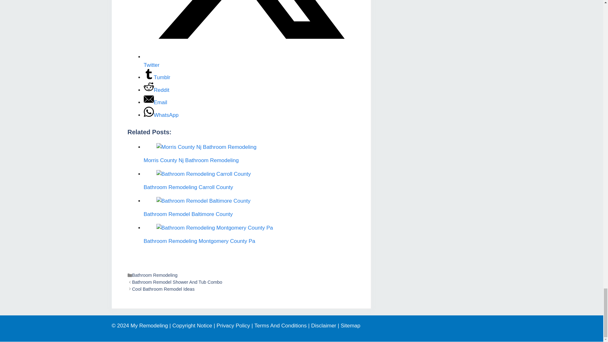  What do you see at coordinates (249, 61) in the screenshot?
I see `Share on Twitter` at bounding box center [249, 61].